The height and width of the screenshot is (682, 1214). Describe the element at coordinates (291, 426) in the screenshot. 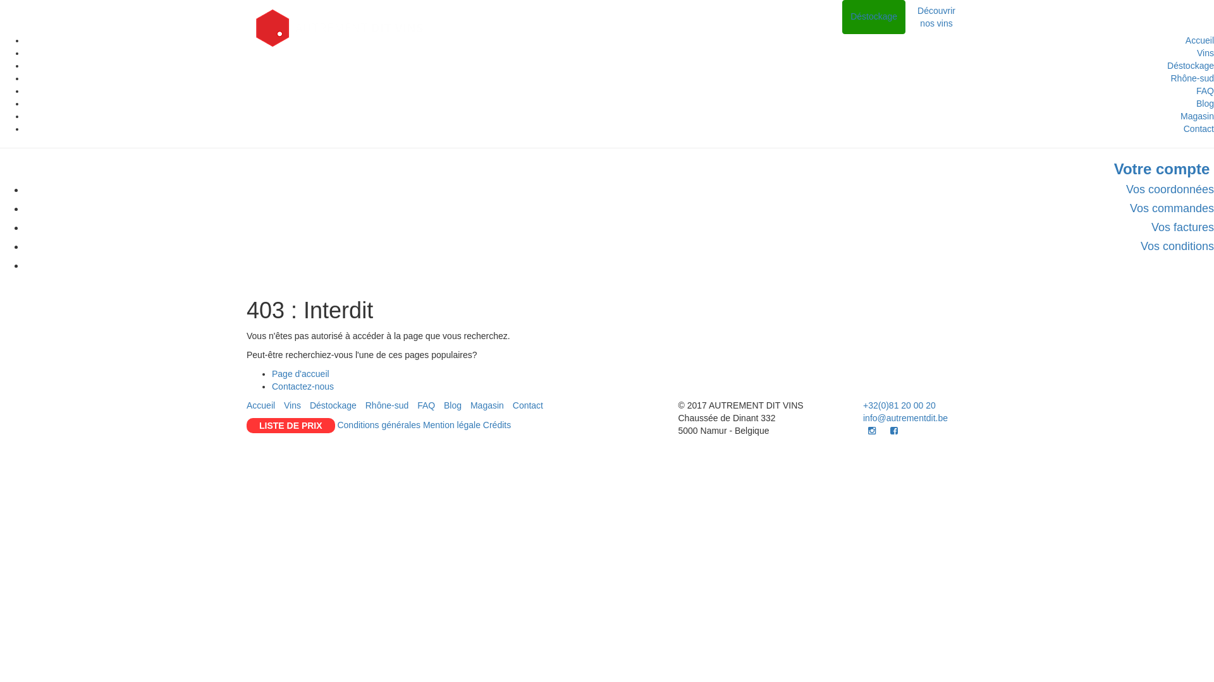

I see `LISTE DE PRIX` at that location.